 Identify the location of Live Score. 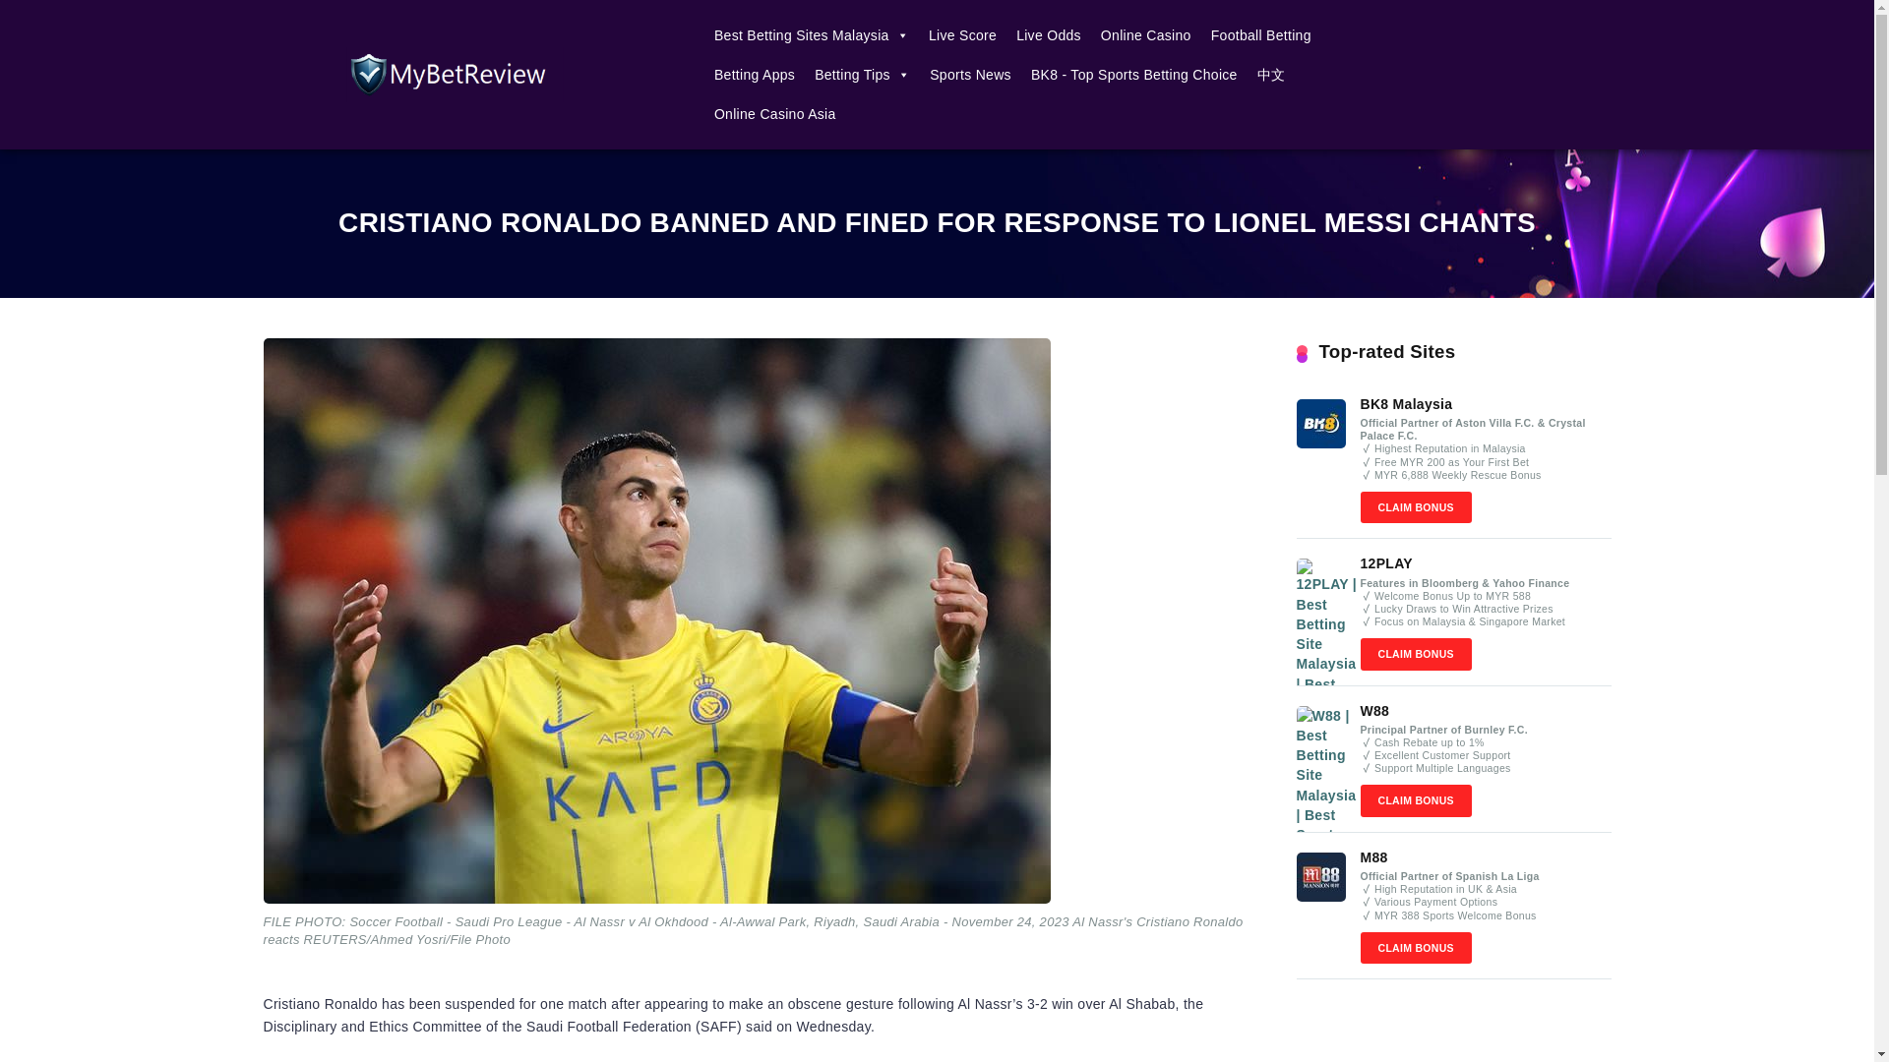
(962, 35).